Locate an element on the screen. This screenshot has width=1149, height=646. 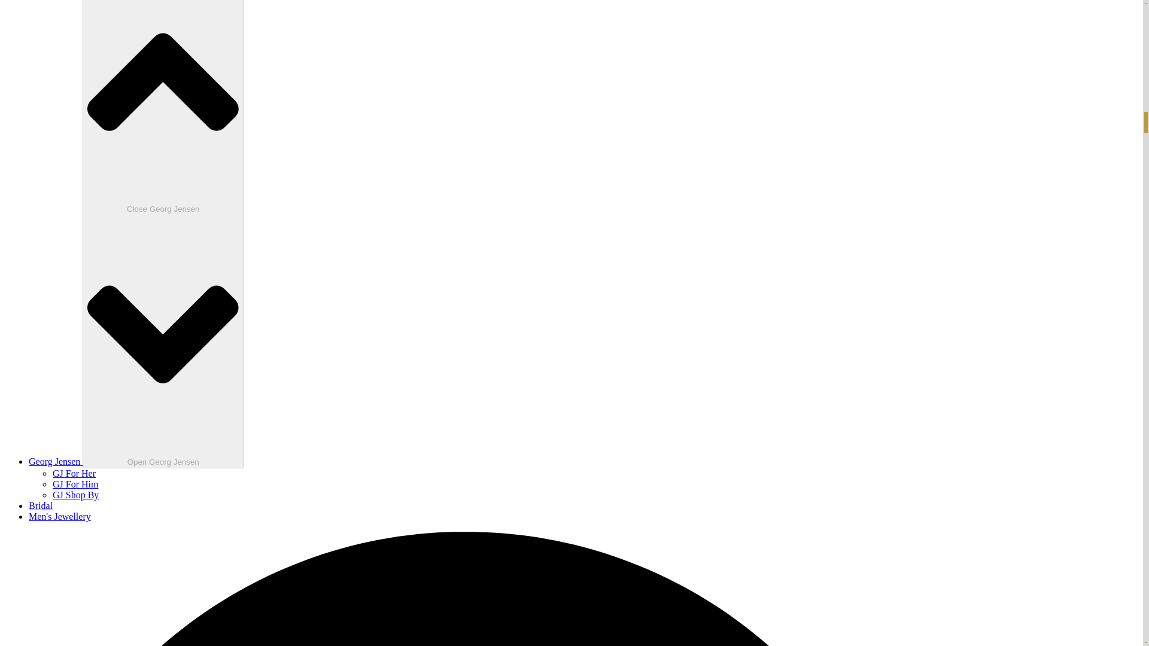
Close Georg Jensen Open Georg Jensen is located at coordinates (163, 234).